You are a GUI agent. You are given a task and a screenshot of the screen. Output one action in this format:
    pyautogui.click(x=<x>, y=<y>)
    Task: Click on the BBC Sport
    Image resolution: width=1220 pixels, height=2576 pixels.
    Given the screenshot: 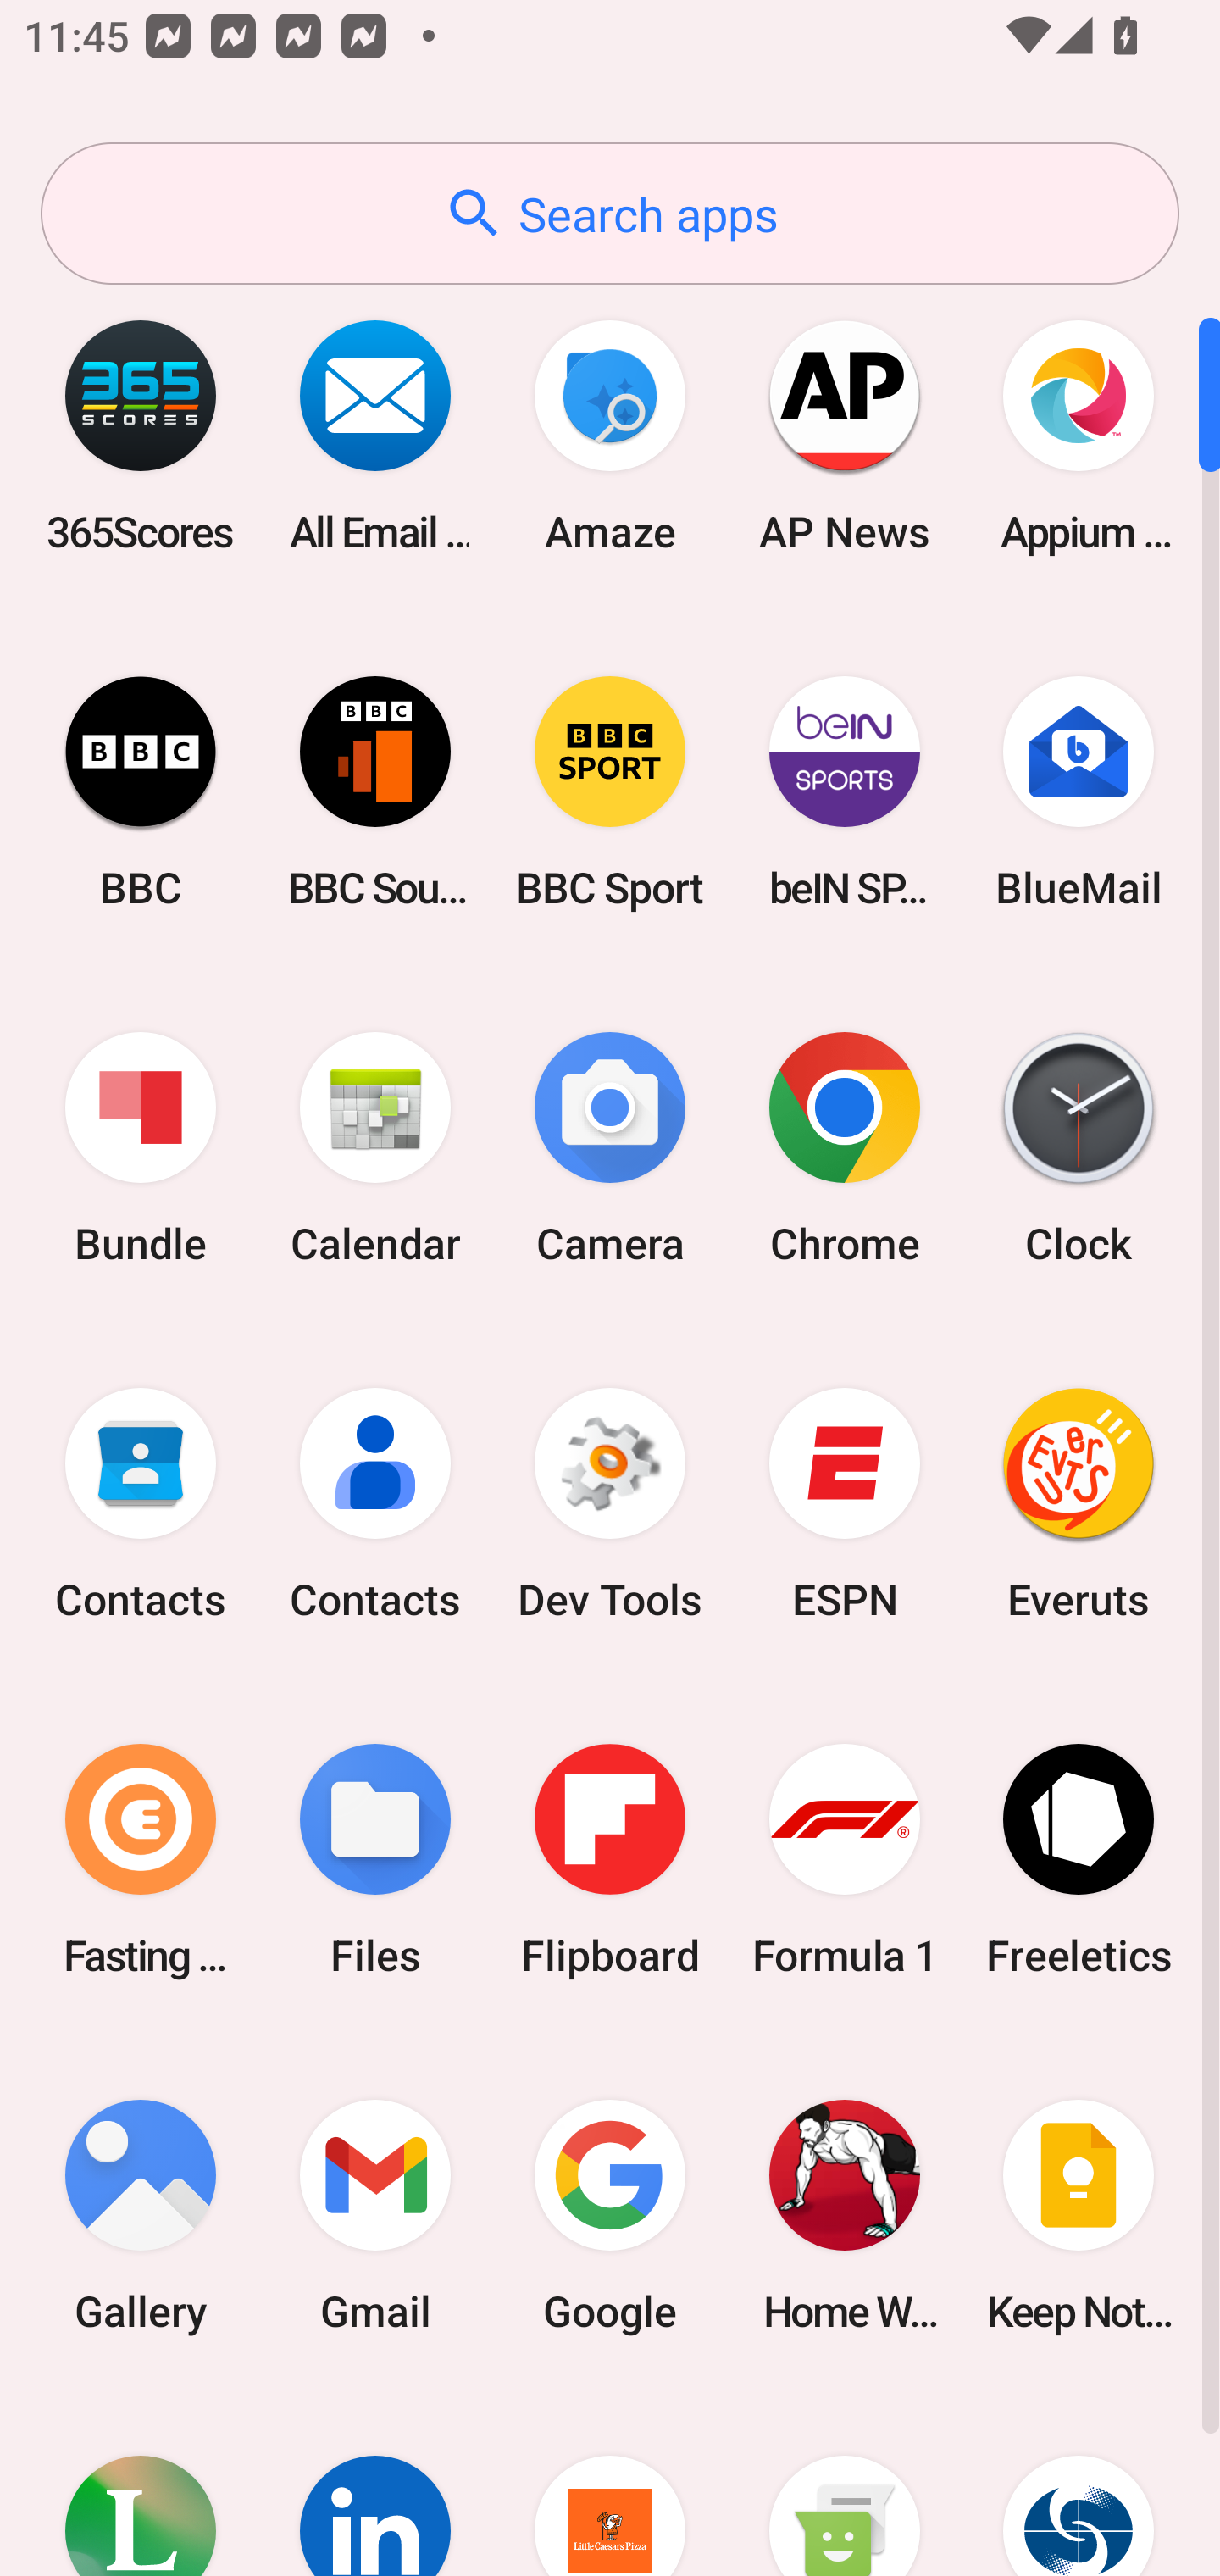 What is the action you would take?
    pyautogui.click(x=610, y=791)
    